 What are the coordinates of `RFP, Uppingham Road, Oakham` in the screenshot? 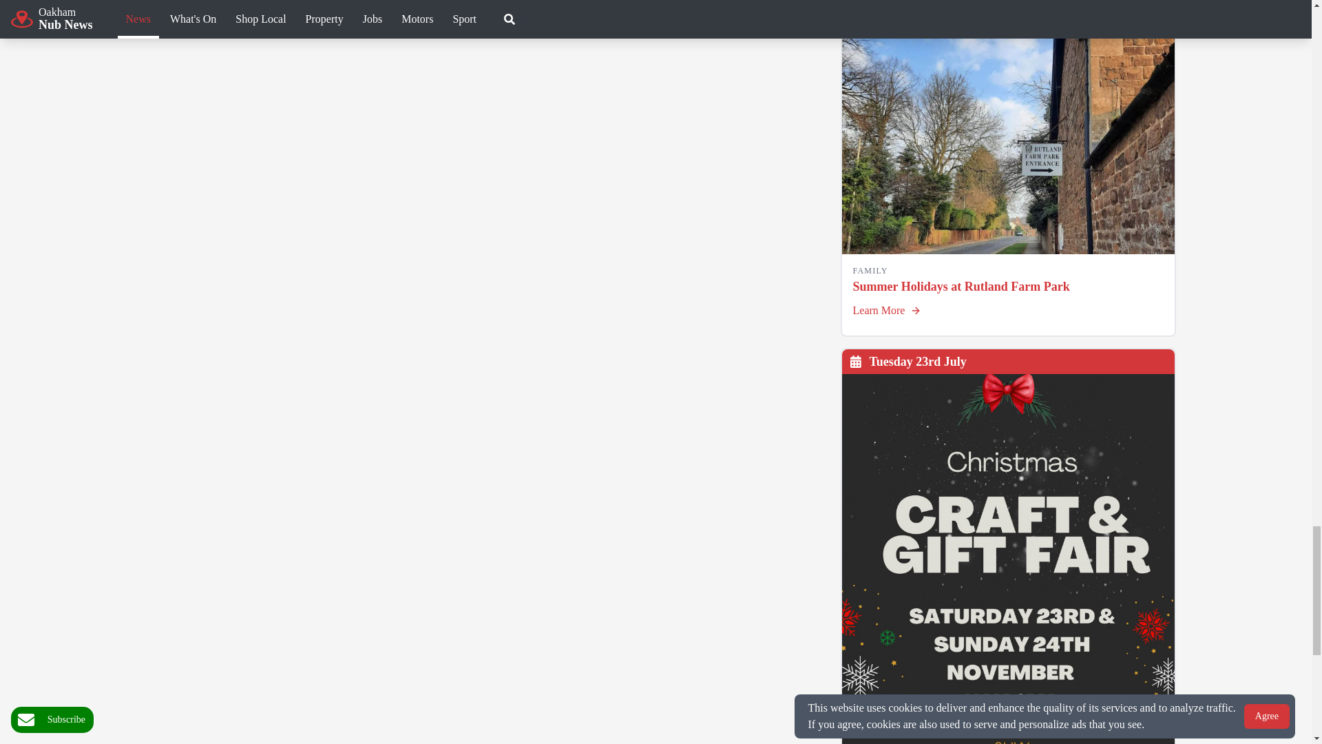 It's located at (1008, 138).